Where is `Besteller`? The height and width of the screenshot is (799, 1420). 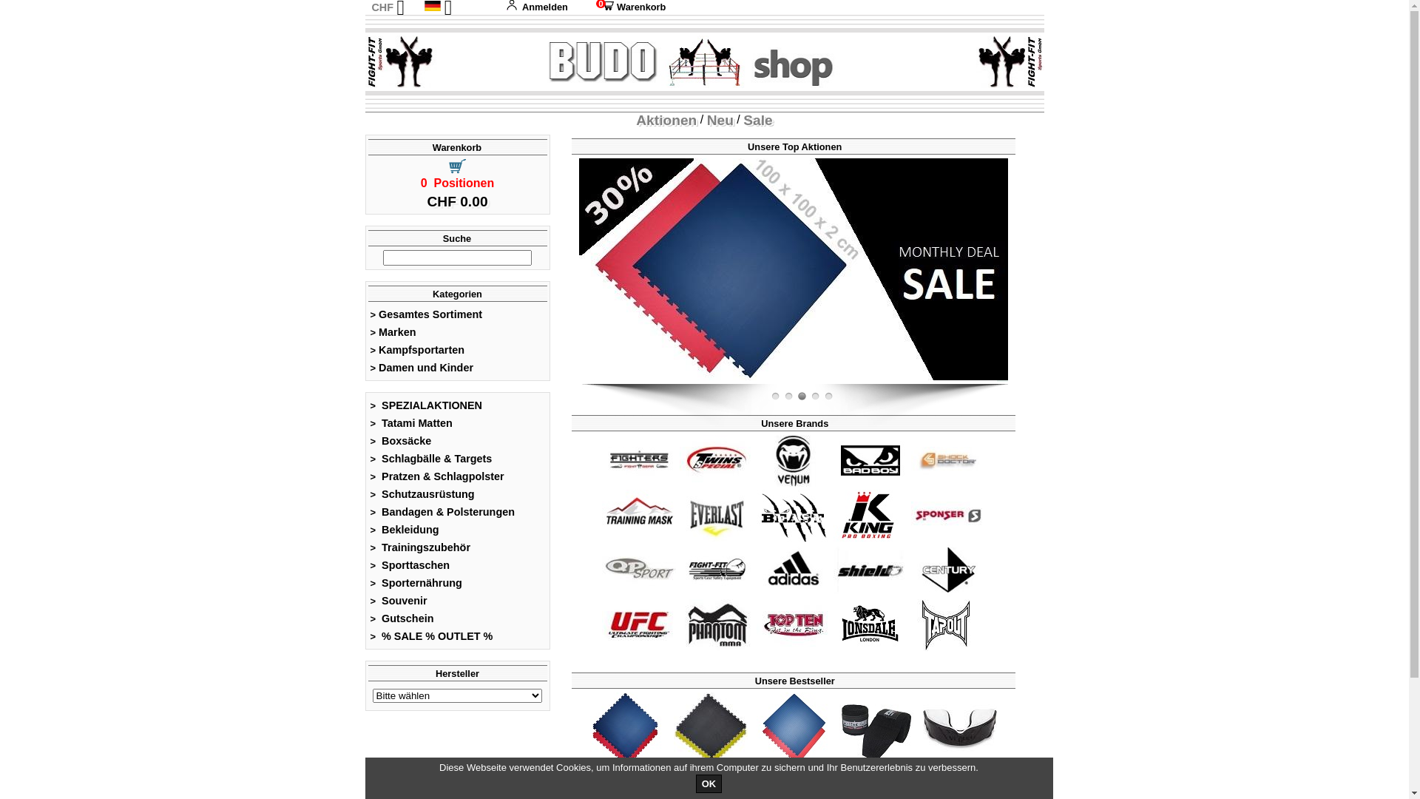
Besteller is located at coordinates (960, 729).